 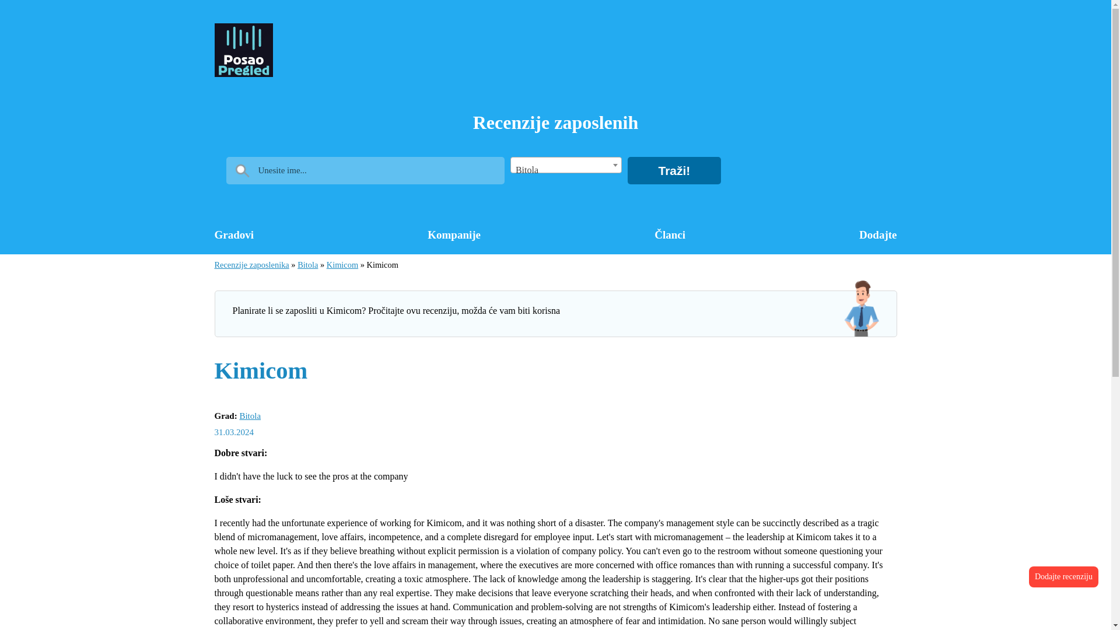 I want to click on Gradovi, so click(x=235, y=235).